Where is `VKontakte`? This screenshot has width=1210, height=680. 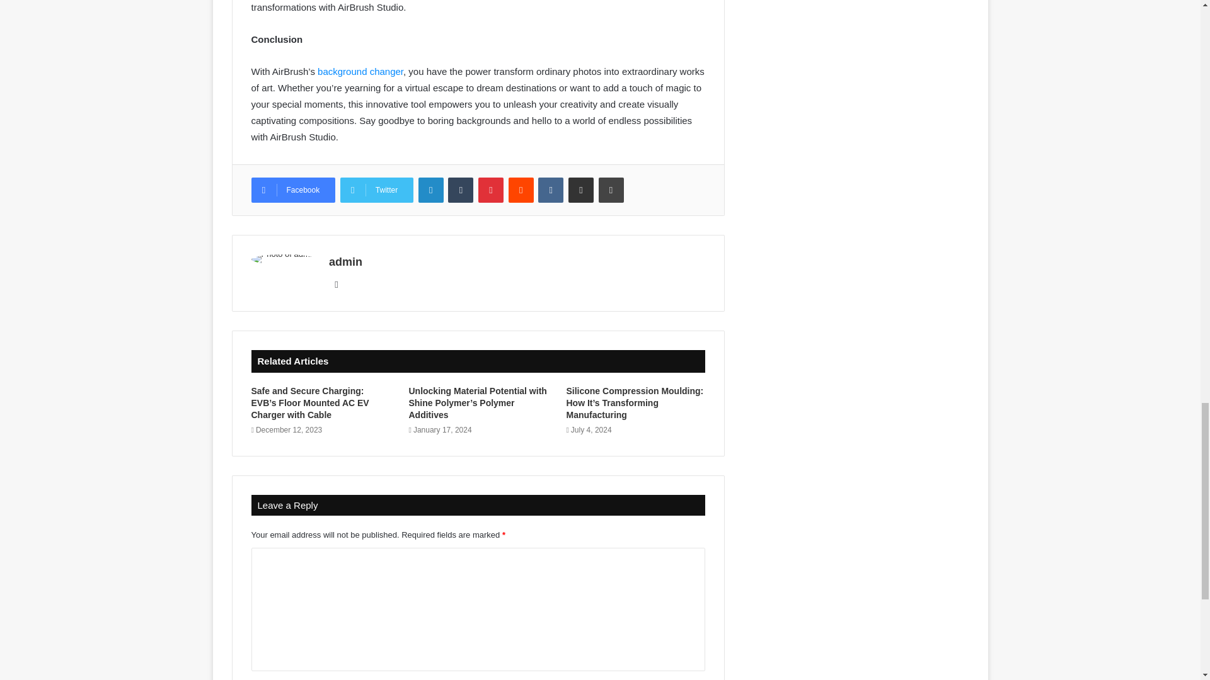 VKontakte is located at coordinates (551, 190).